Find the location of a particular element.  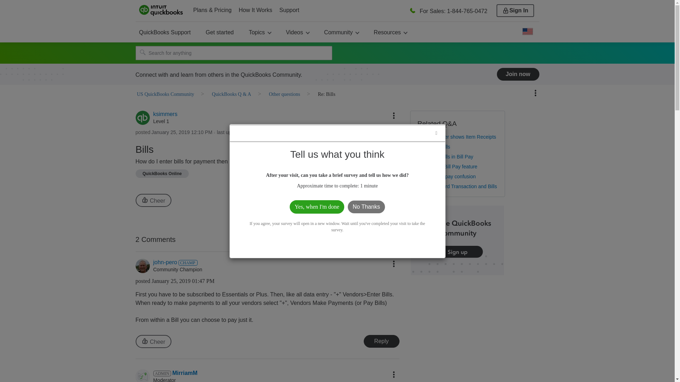

Posted on is located at coordinates (182, 132).